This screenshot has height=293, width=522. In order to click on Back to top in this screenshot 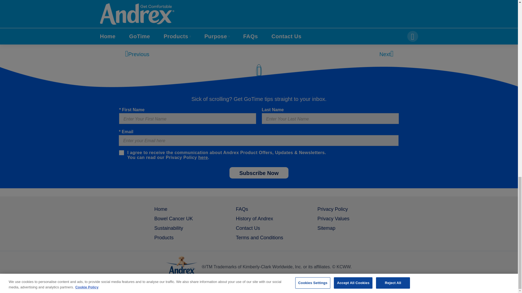, I will do `click(259, 74)`.